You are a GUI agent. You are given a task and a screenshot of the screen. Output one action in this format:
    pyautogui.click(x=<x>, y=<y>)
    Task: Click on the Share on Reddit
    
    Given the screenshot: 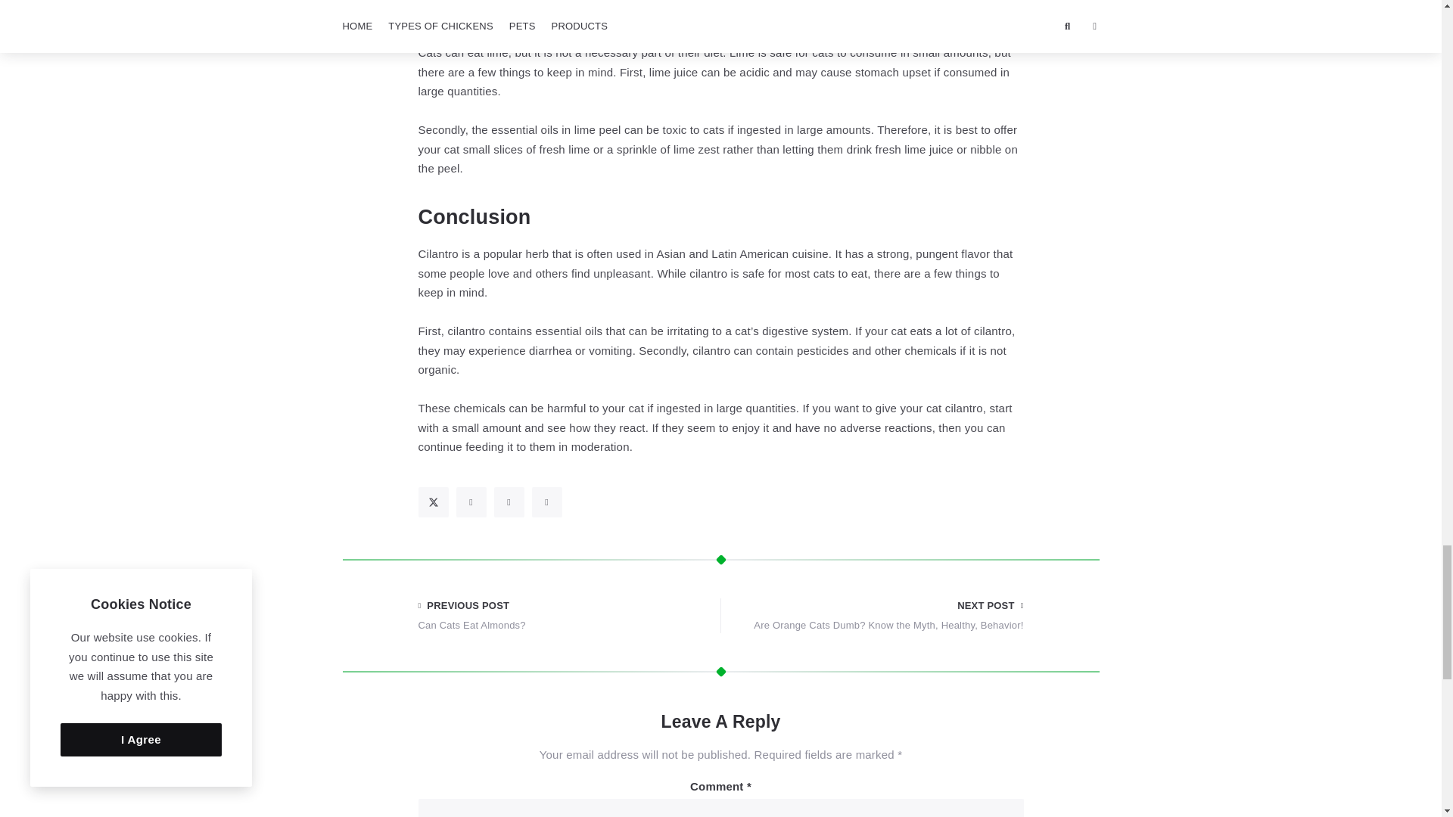 What is the action you would take?
    pyautogui.click(x=546, y=502)
    